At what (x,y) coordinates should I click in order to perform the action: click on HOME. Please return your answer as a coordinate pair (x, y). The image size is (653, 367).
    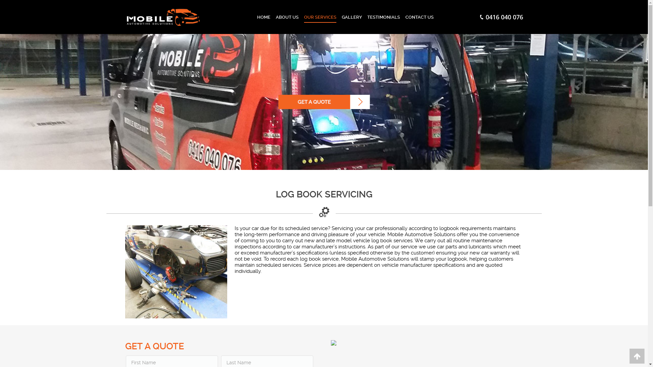
    Looking at the image, I should click on (264, 17).